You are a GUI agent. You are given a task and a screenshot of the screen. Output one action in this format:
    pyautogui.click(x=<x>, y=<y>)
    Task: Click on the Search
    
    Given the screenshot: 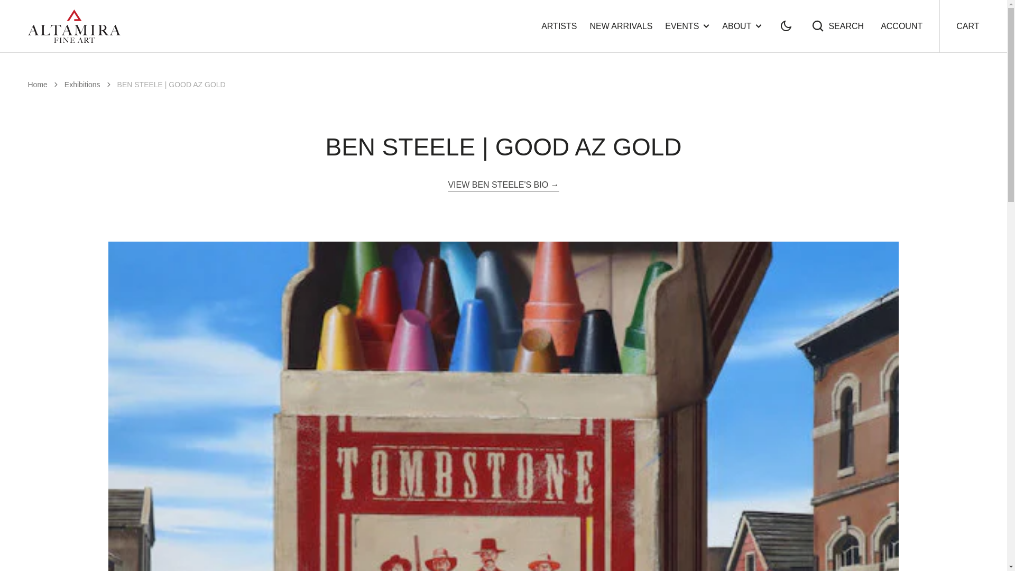 What is the action you would take?
    pyautogui.click(x=837, y=25)
    